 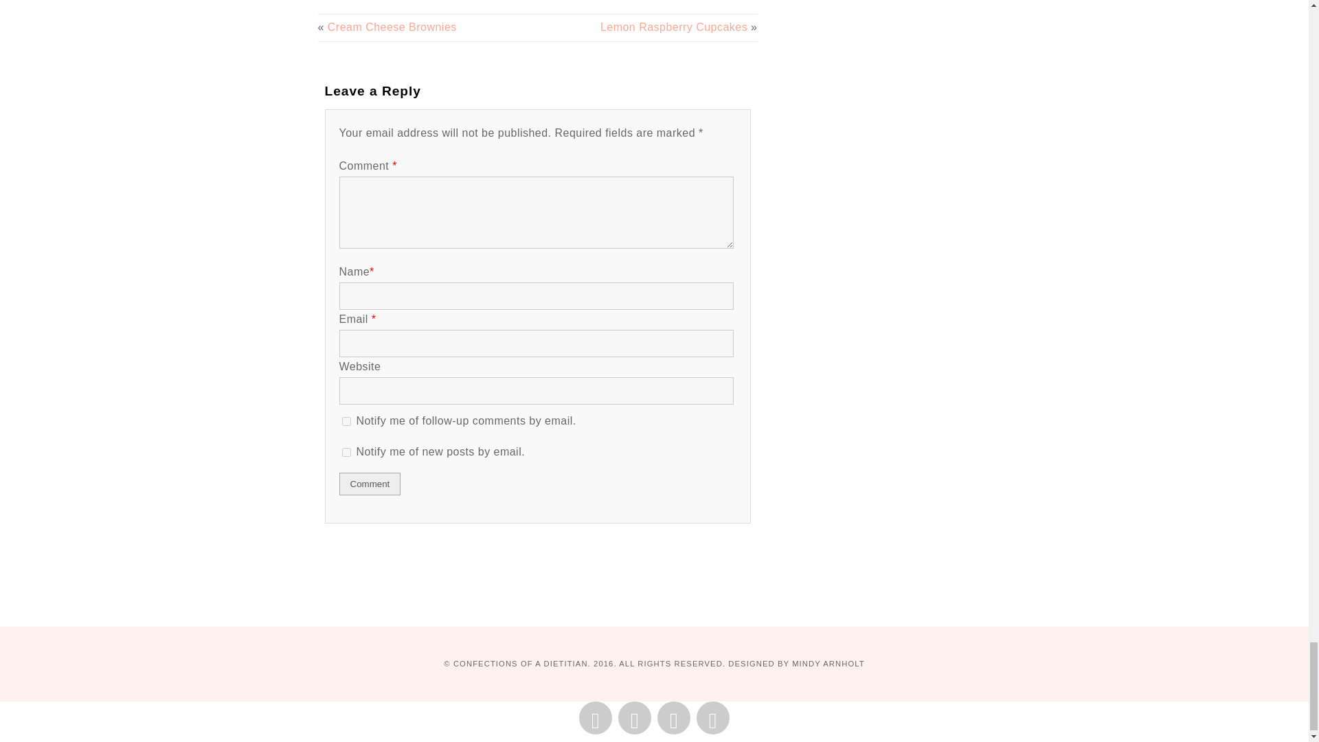 What do you see at coordinates (346, 420) in the screenshot?
I see `subscribe` at bounding box center [346, 420].